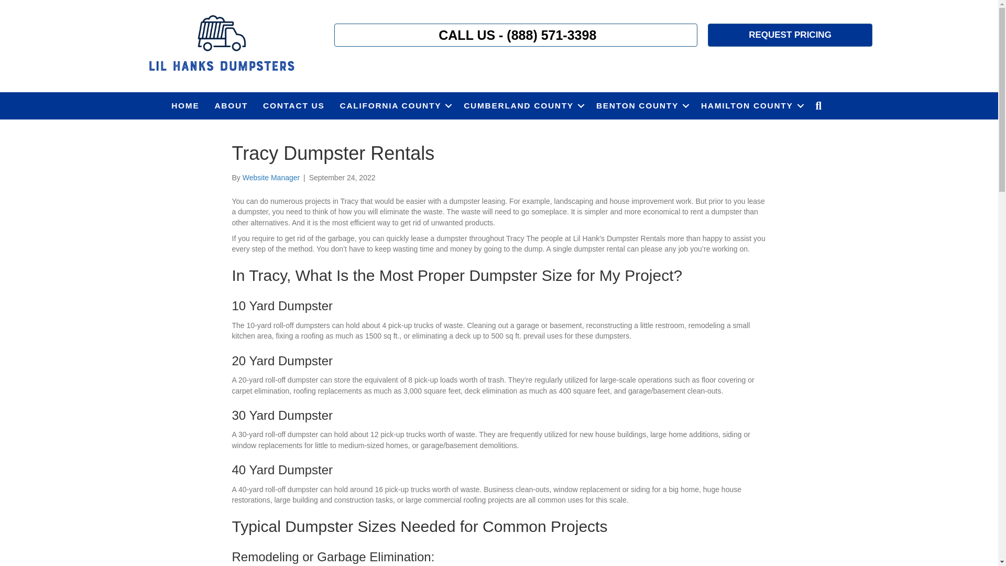  Describe the element at coordinates (221, 44) in the screenshot. I see `Lil Hanks` at that location.